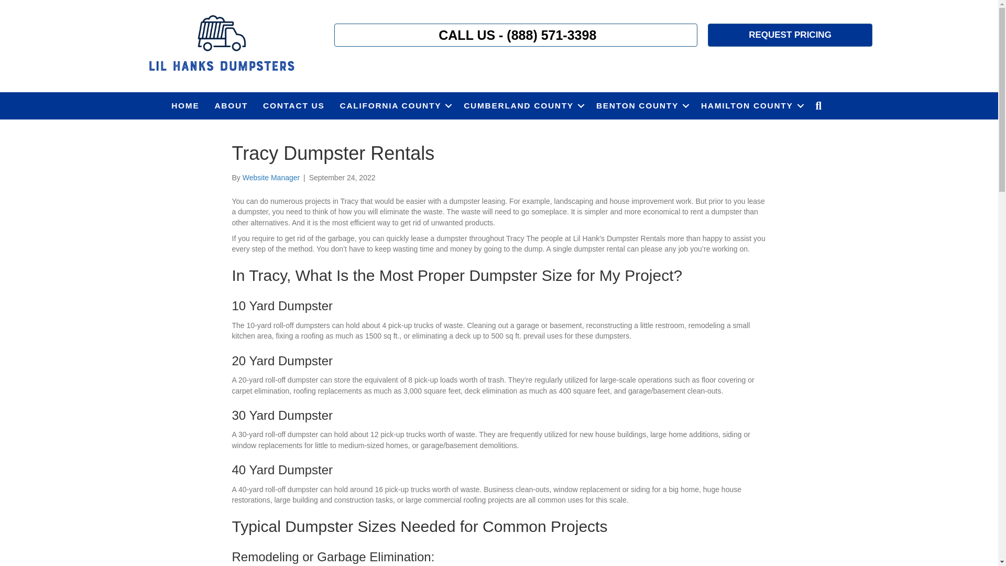  Describe the element at coordinates (221, 44) in the screenshot. I see `Lil Hanks` at that location.